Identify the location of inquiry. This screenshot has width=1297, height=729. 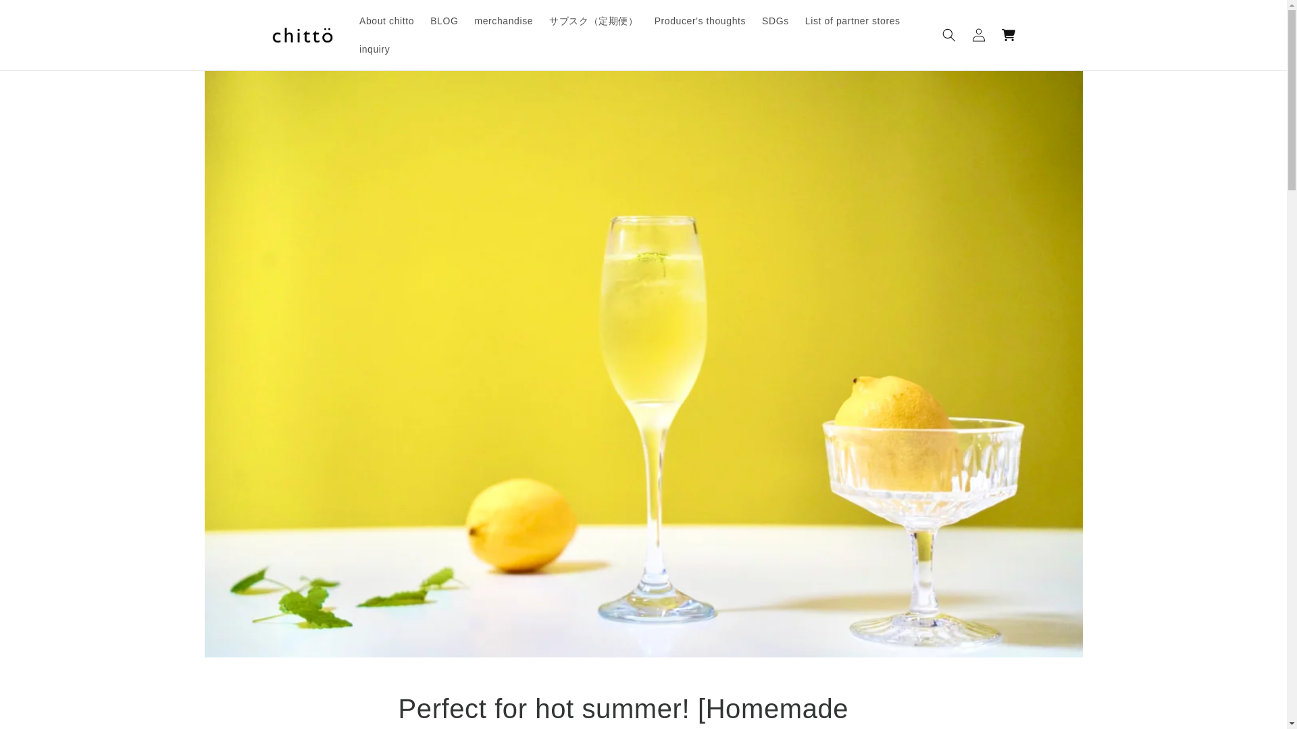
(374, 49).